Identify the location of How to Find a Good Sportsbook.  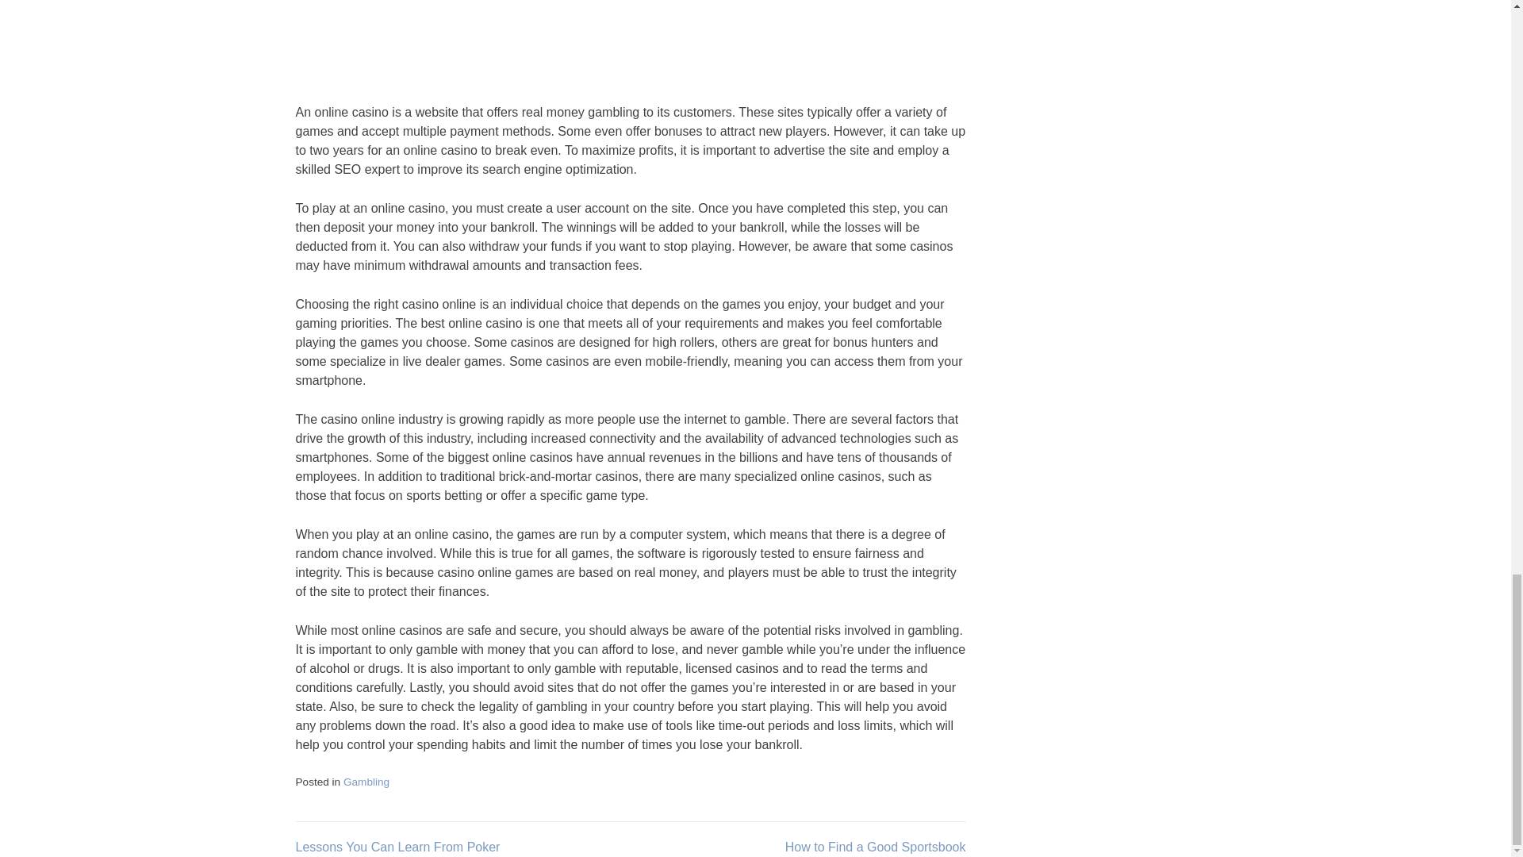
(876, 847).